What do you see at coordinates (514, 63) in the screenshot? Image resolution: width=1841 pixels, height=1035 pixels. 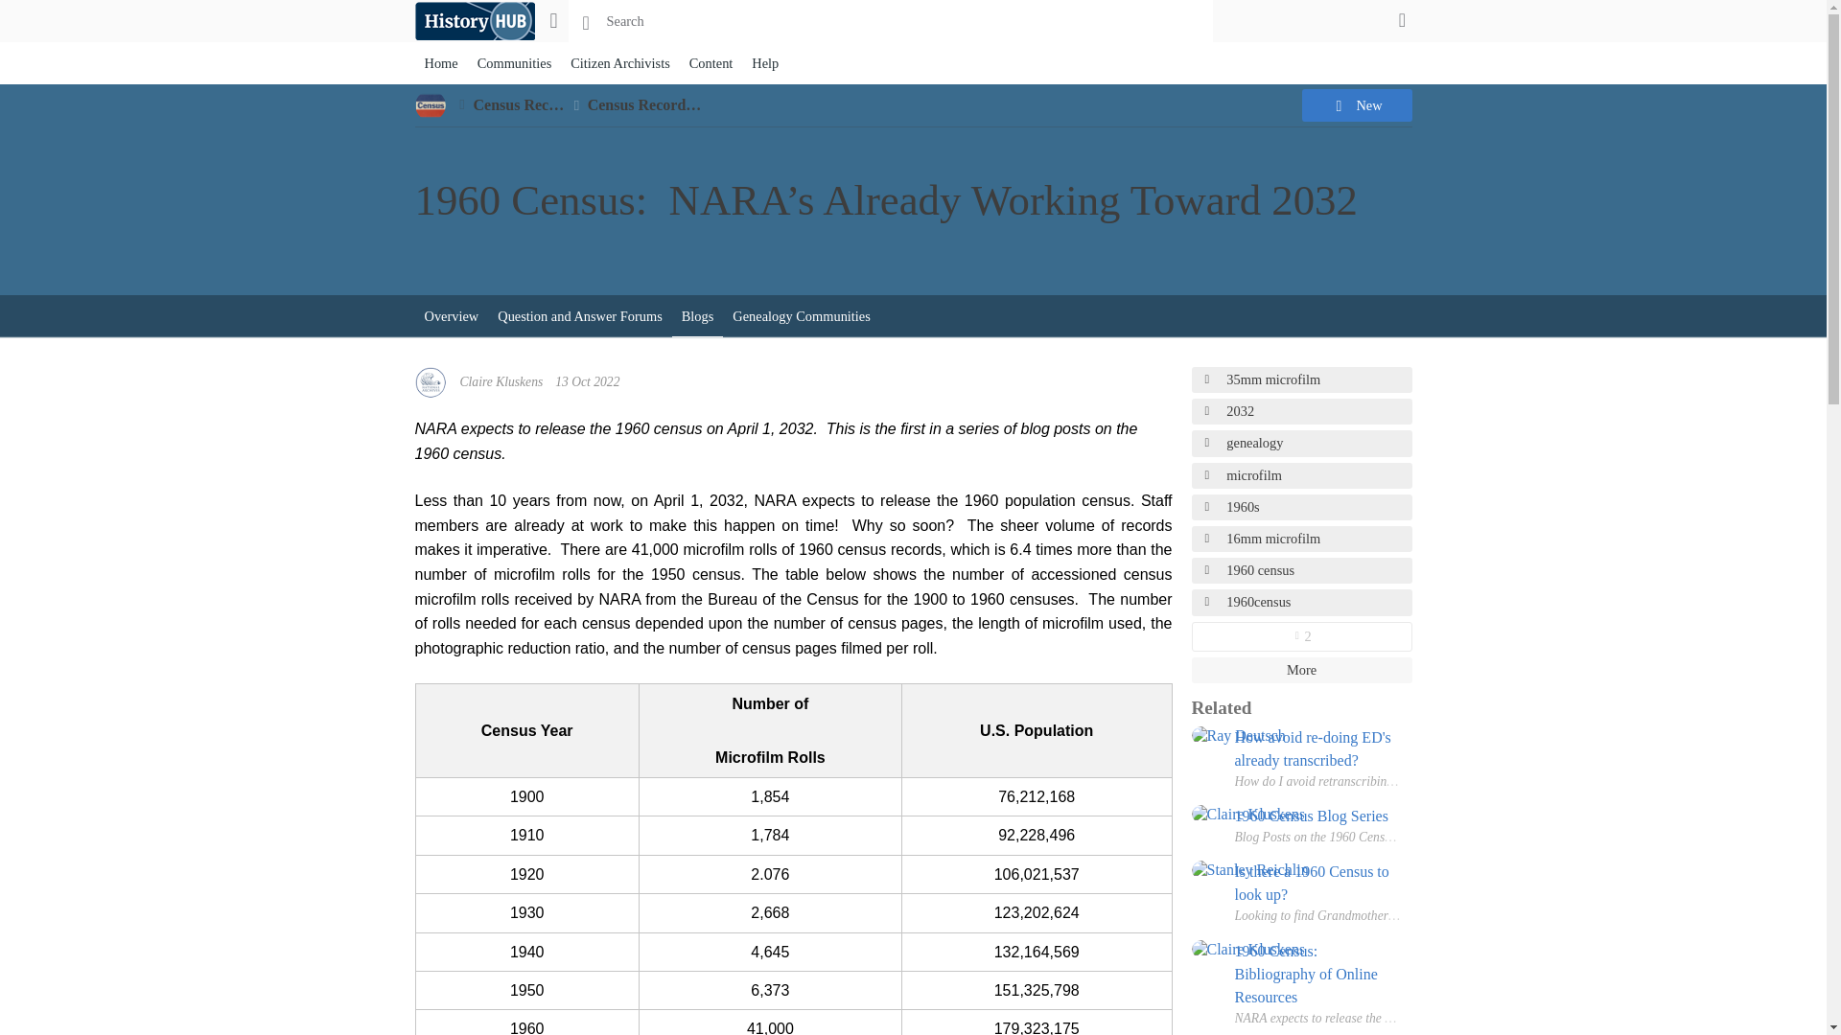 I see `Communities` at bounding box center [514, 63].